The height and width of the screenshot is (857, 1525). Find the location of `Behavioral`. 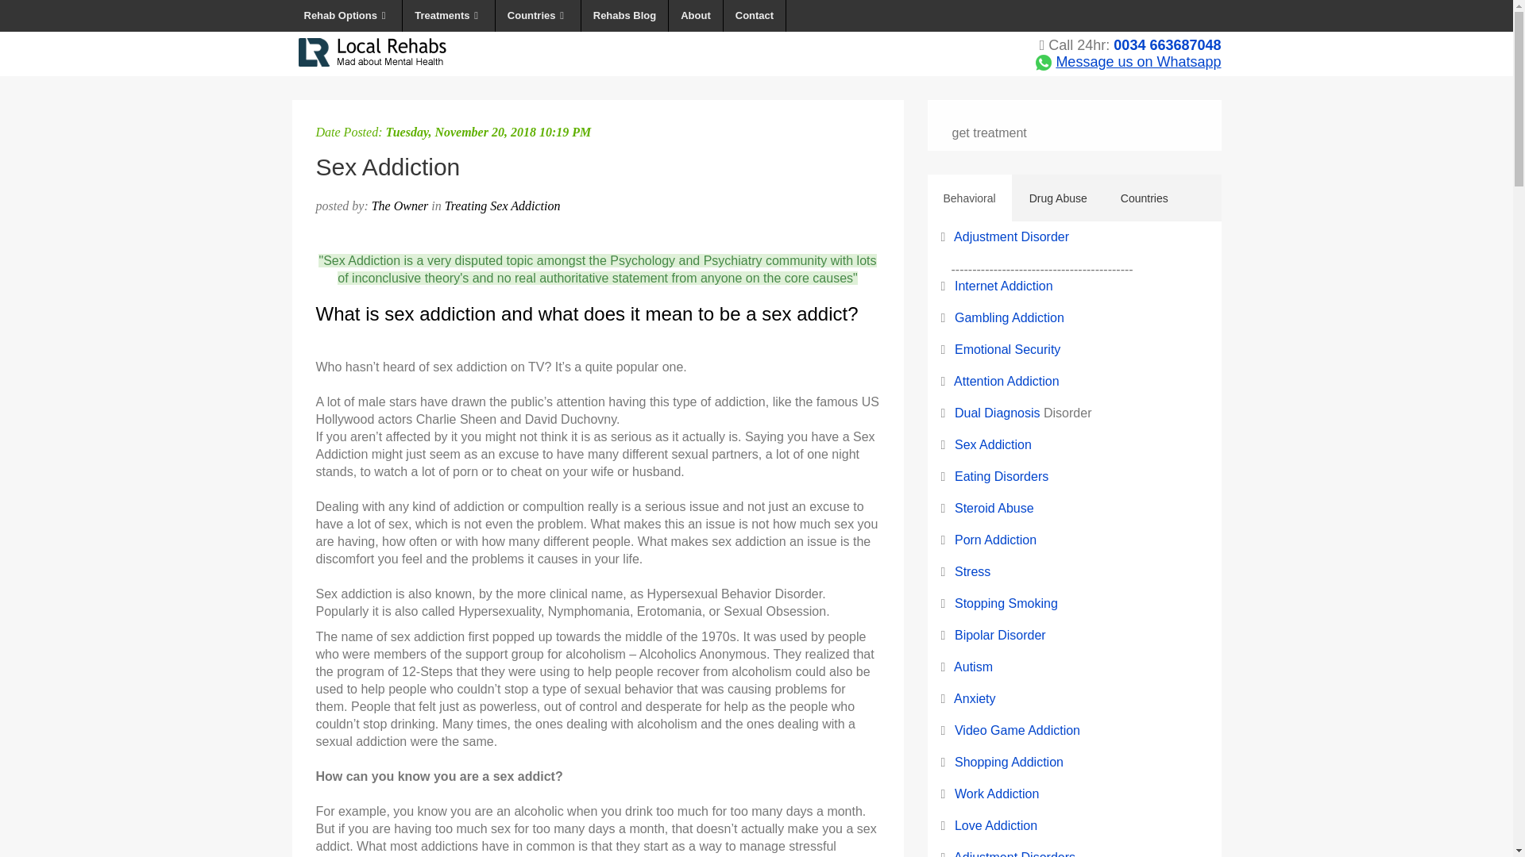

Behavioral is located at coordinates (969, 198).